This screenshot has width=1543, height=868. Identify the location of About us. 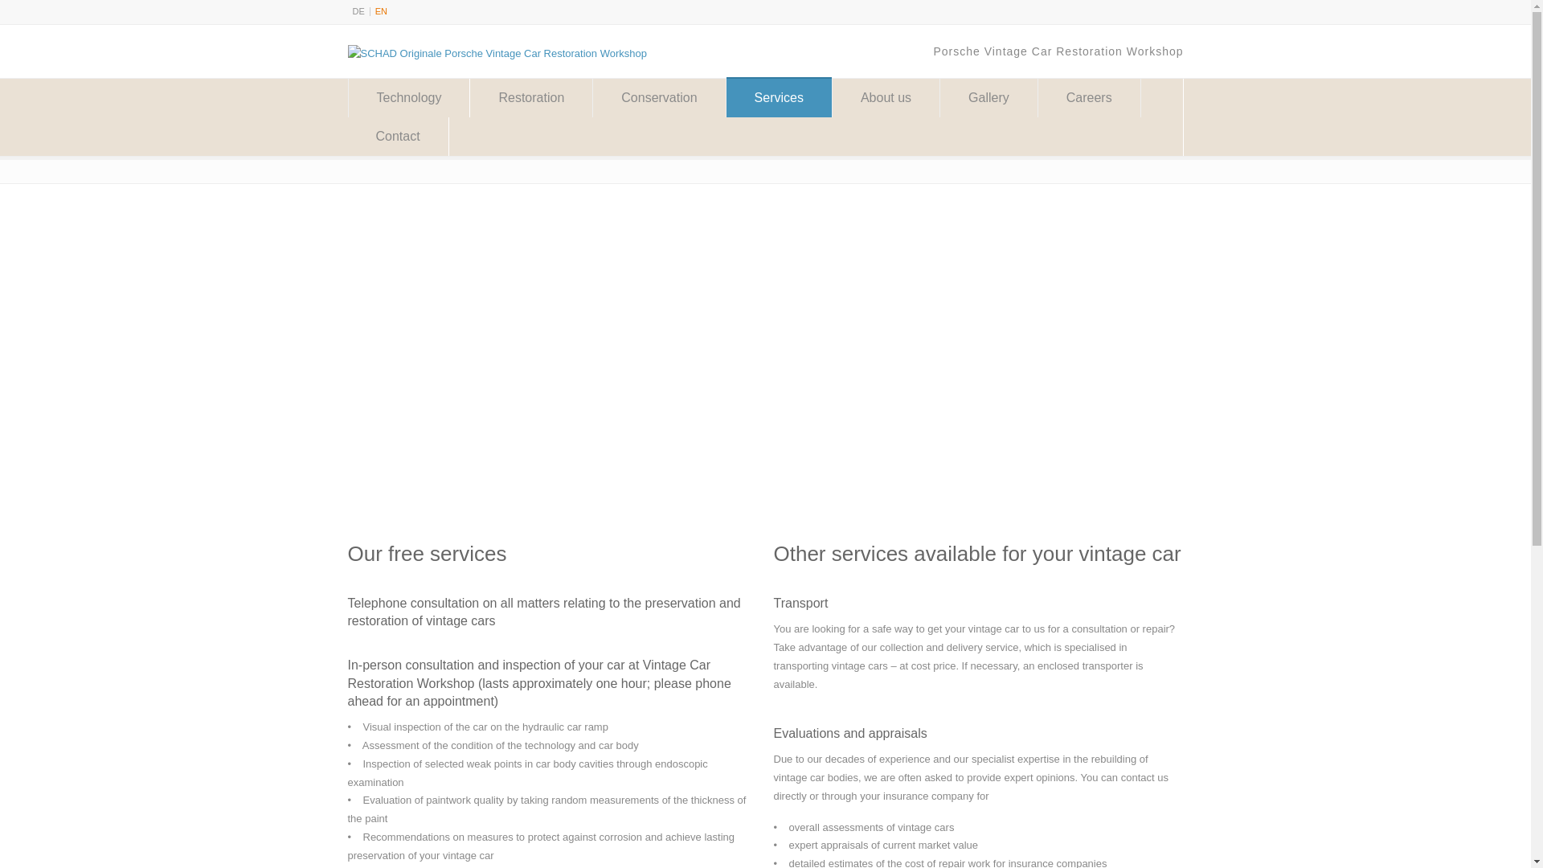
(886, 98).